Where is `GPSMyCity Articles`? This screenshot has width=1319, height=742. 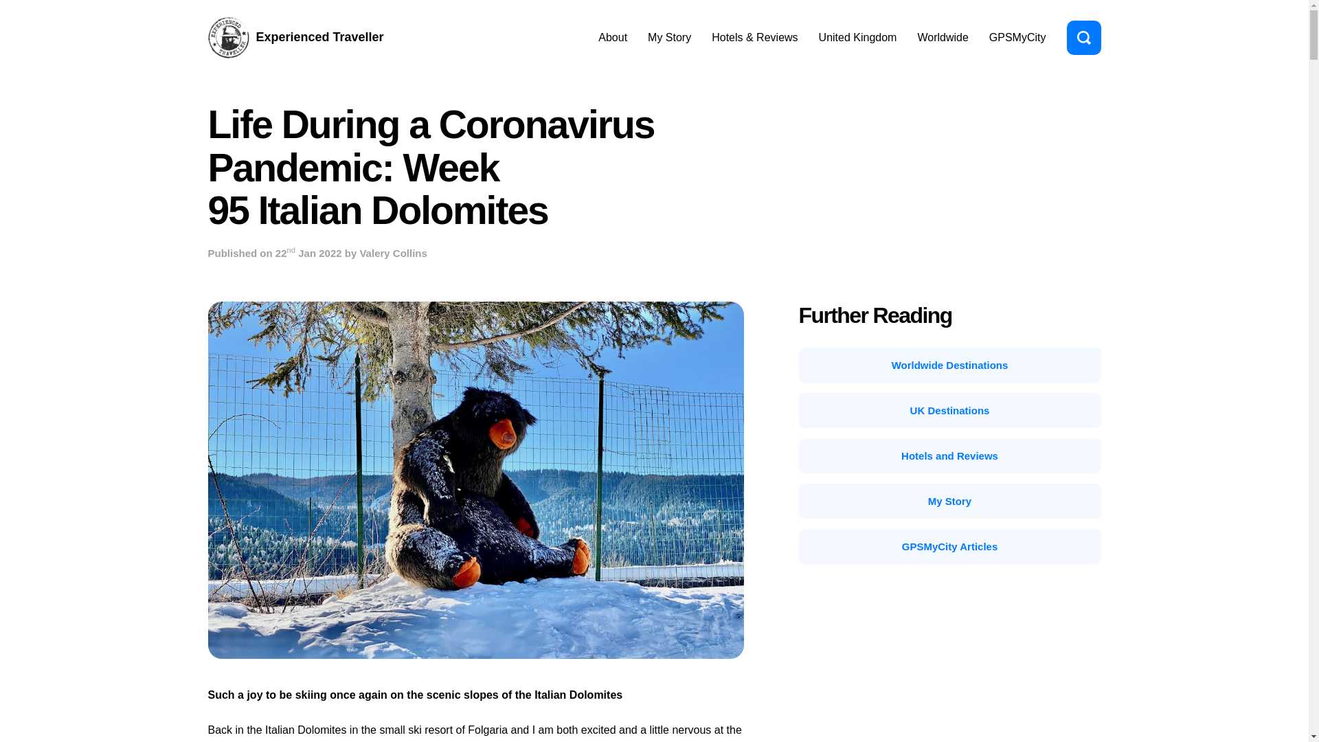 GPSMyCity Articles is located at coordinates (949, 546).